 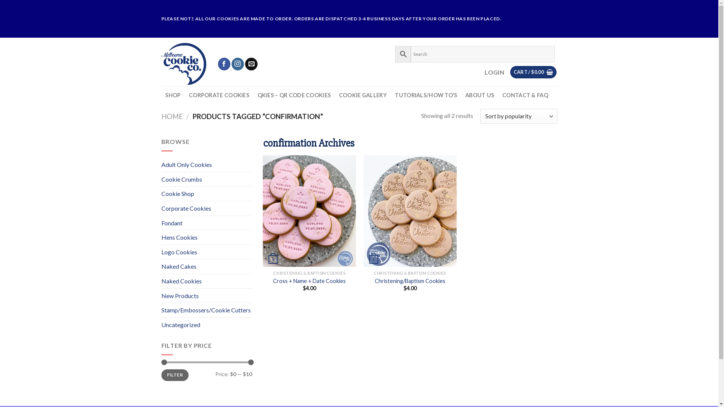 I want to click on Cross + Name + Date Cookies, so click(x=309, y=281).